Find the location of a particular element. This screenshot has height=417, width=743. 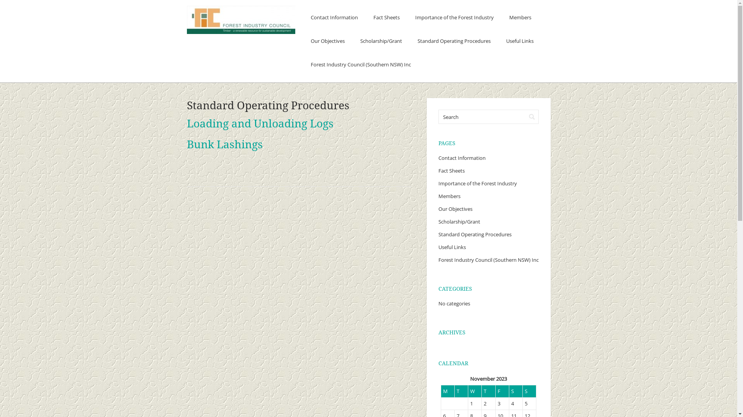

Fact Sheets is located at coordinates (451, 171).